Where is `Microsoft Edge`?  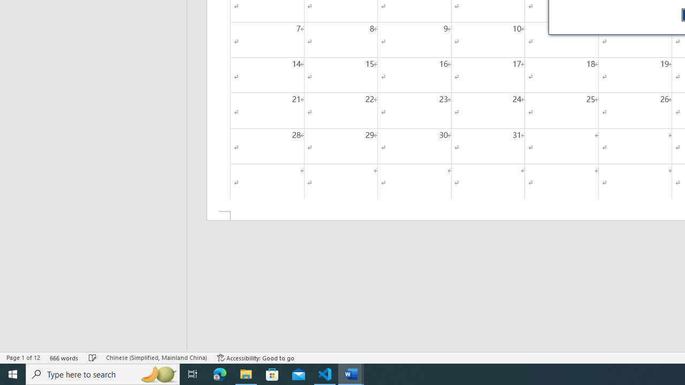
Microsoft Edge is located at coordinates (220, 374).